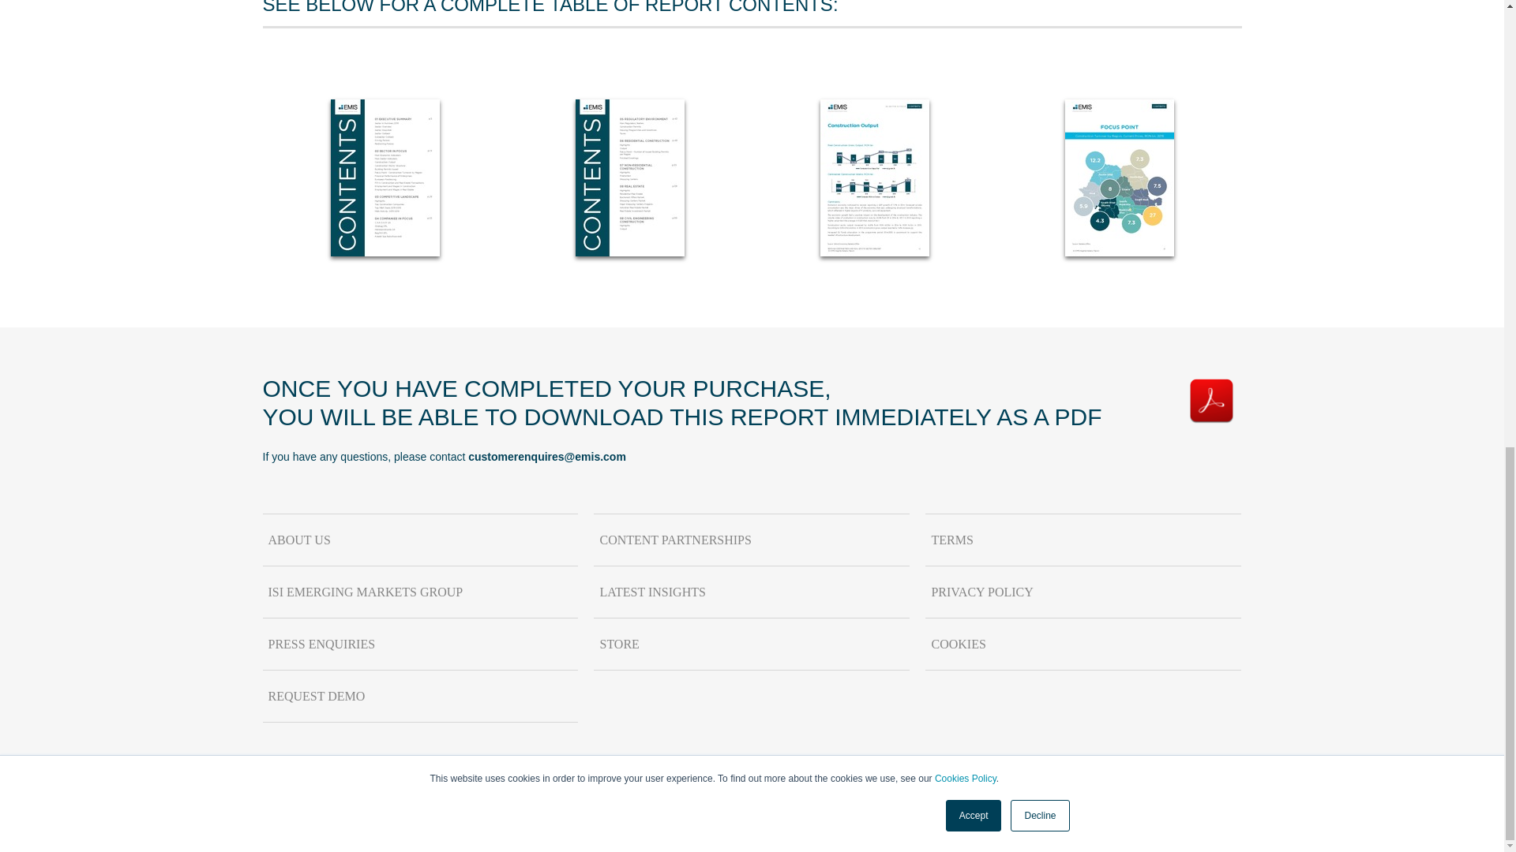 The height and width of the screenshot is (852, 1516). I want to click on About us, so click(420, 540).